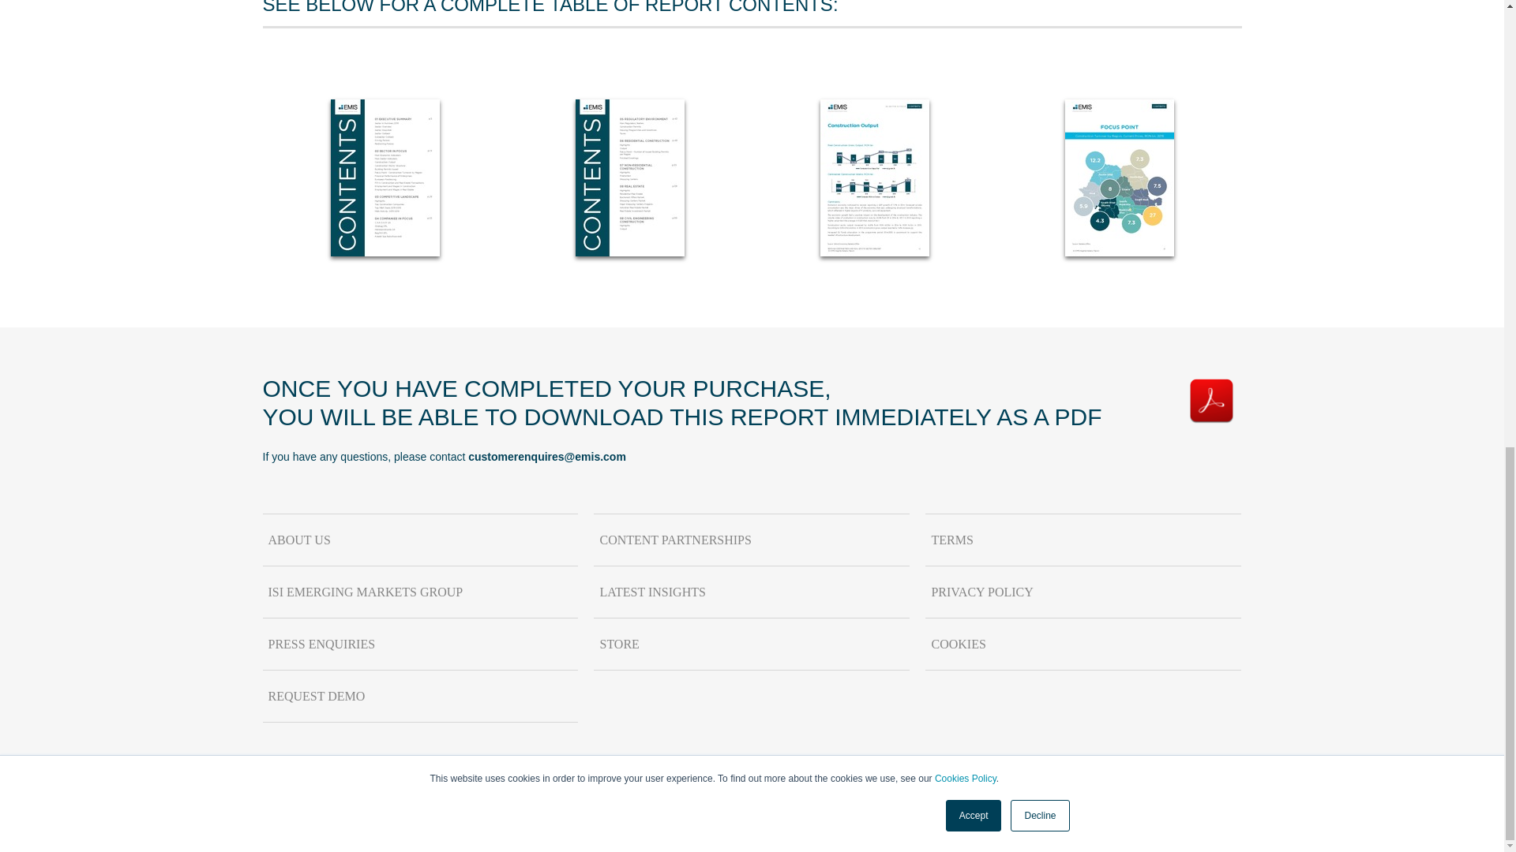 The height and width of the screenshot is (852, 1516). I want to click on About us, so click(420, 540).